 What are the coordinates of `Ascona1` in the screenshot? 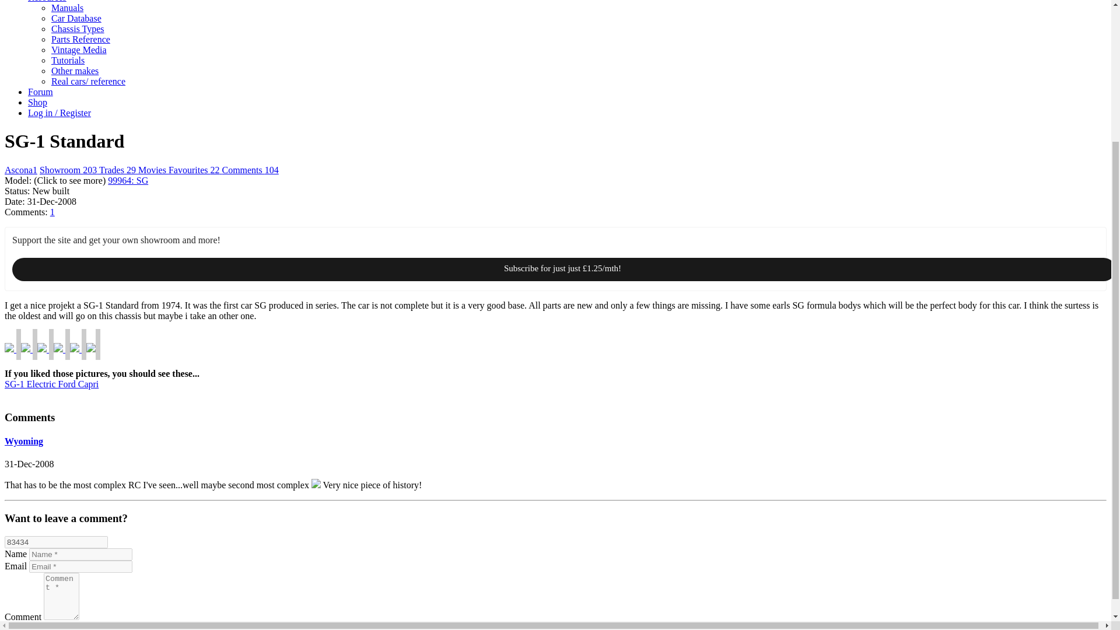 It's located at (20, 170).